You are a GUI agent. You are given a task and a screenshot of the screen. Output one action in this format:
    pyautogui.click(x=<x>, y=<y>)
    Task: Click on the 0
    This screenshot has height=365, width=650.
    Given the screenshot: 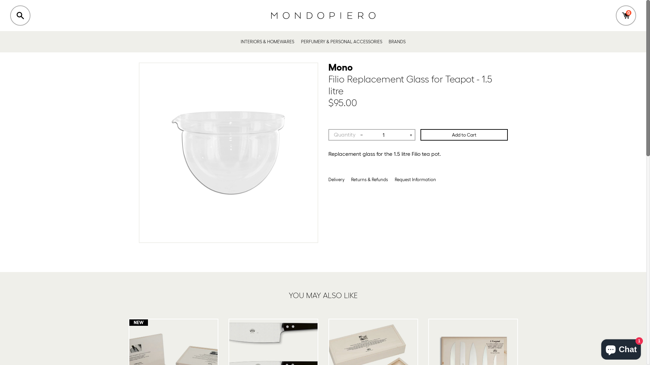 What is the action you would take?
    pyautogui.click(x=626, y=16)
    